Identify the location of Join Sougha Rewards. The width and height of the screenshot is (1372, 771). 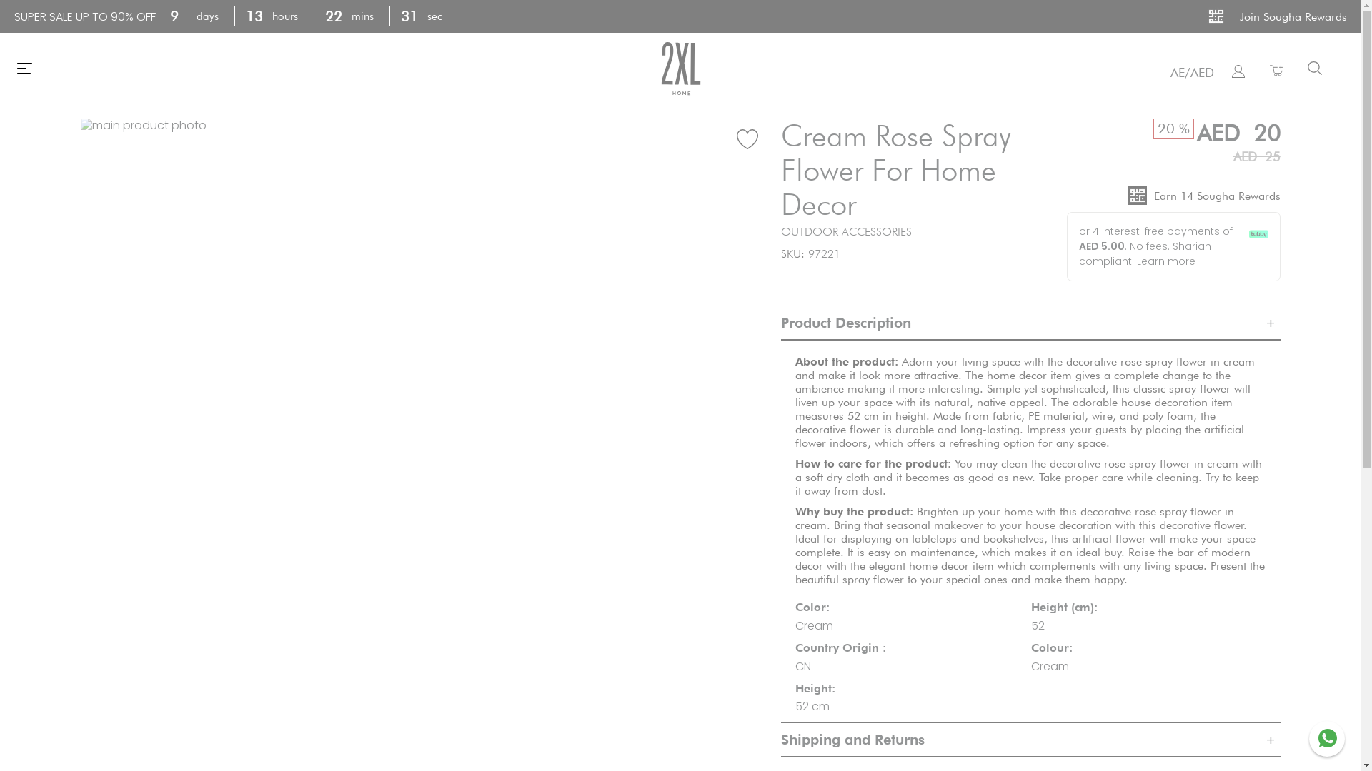
(1277, 16).